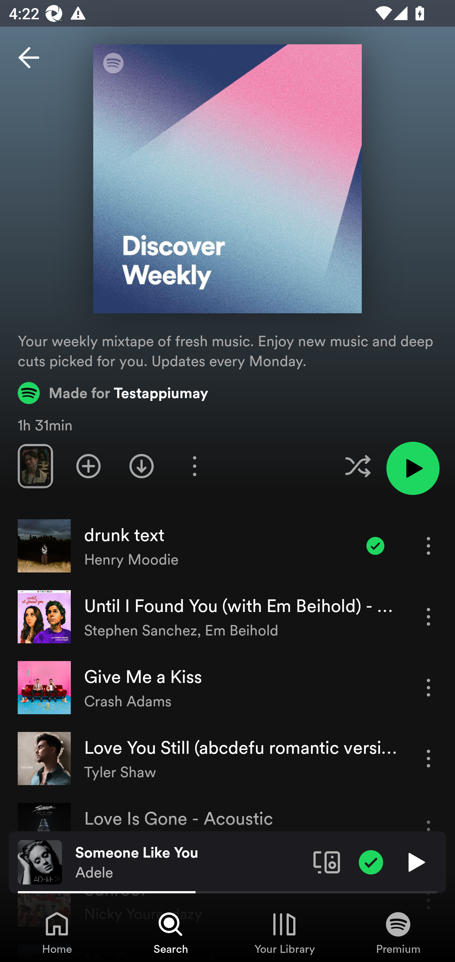 The width and height of the screenshot is (455, 962). Describe the element at coordinates (40, 862) in the screenshot. I see `The cover art of the currently playing track` at that location.